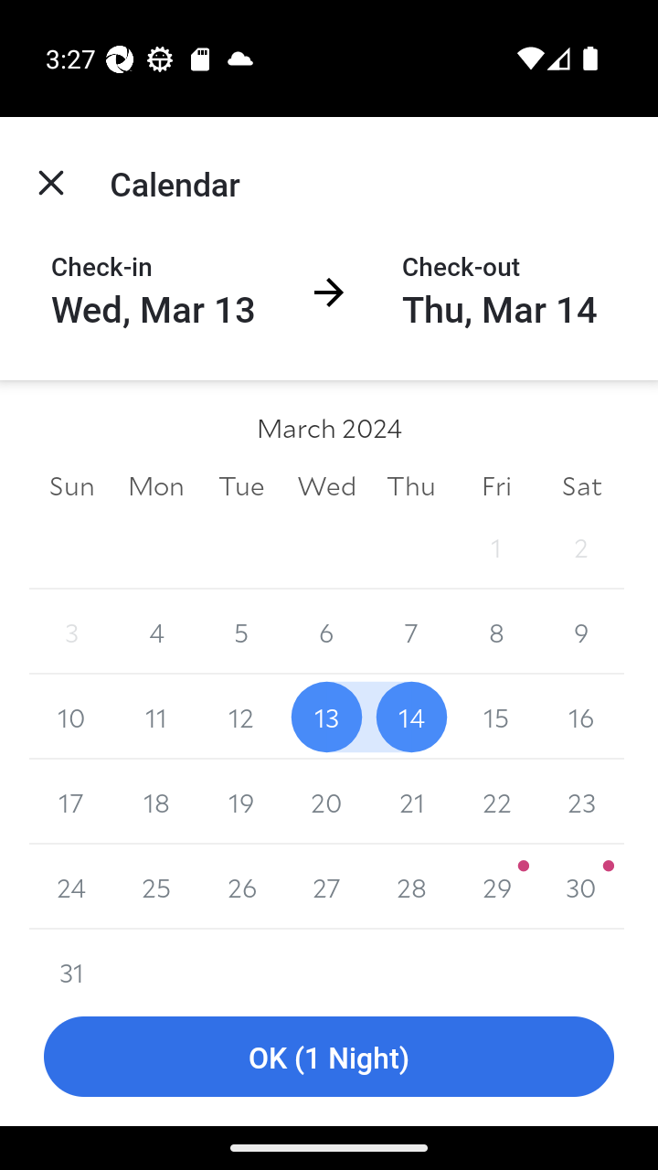  I want to click on 3 3 March 2024, so click(71, 633).